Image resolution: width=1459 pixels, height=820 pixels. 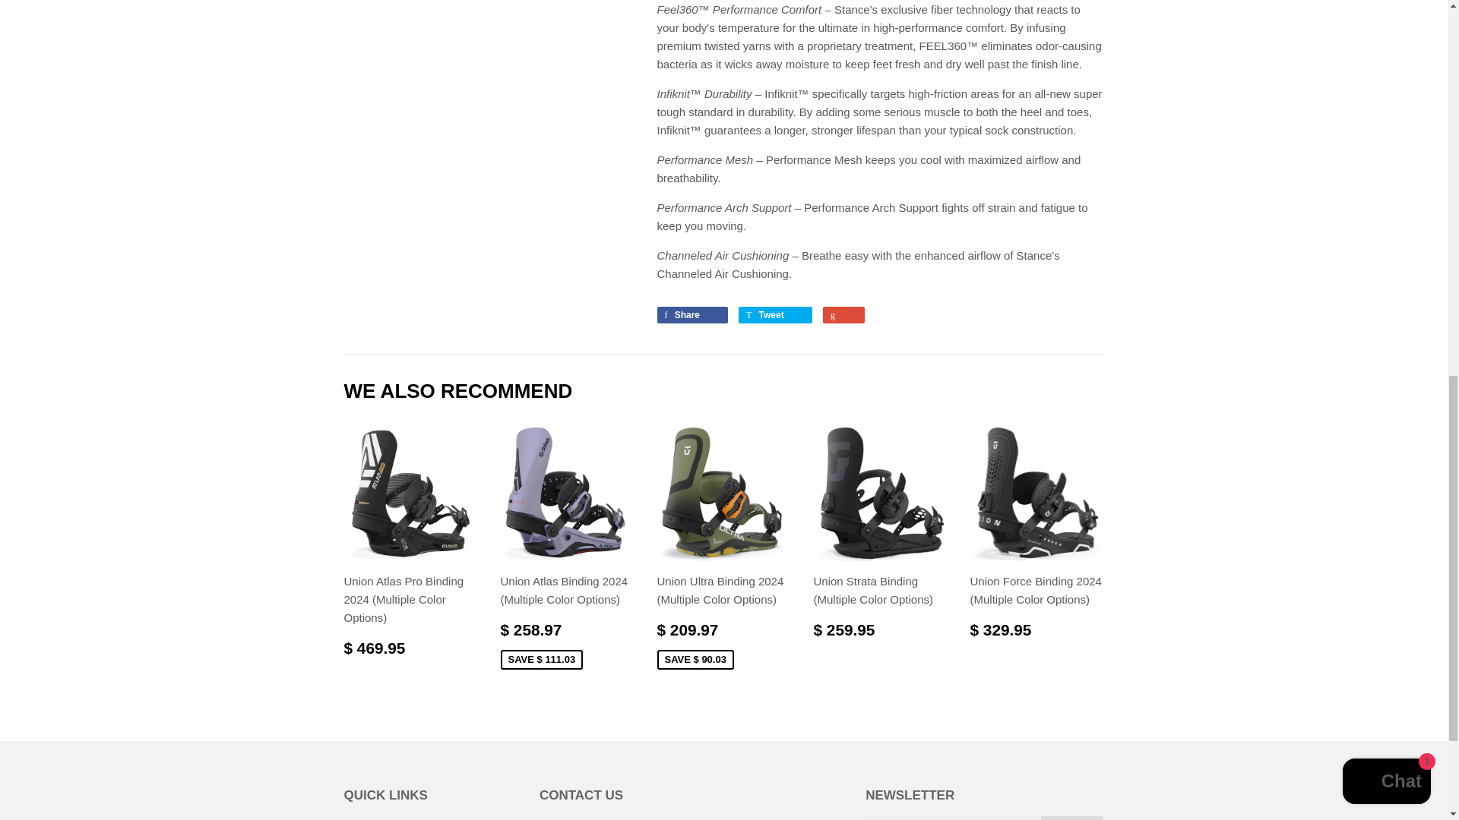 I want to click on Sign Up, so click(x=1073, y=818).